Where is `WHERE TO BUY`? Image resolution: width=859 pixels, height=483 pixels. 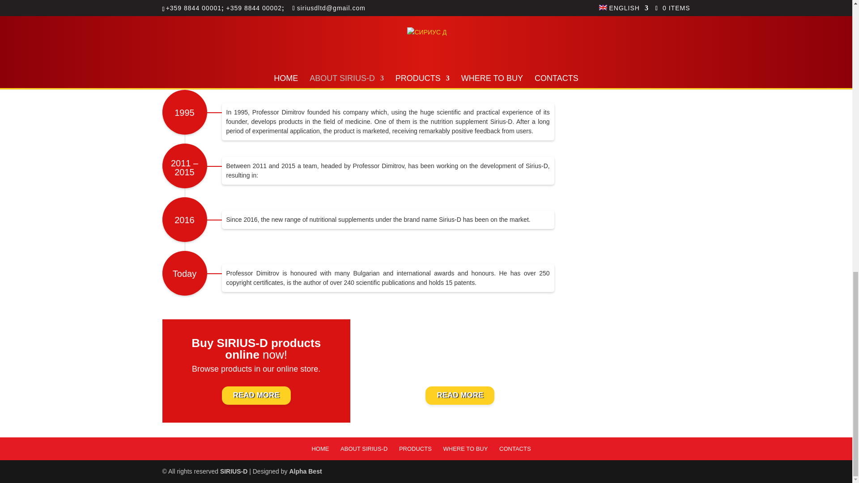
WHERE TO BUY is located at coordinates (465, 448).